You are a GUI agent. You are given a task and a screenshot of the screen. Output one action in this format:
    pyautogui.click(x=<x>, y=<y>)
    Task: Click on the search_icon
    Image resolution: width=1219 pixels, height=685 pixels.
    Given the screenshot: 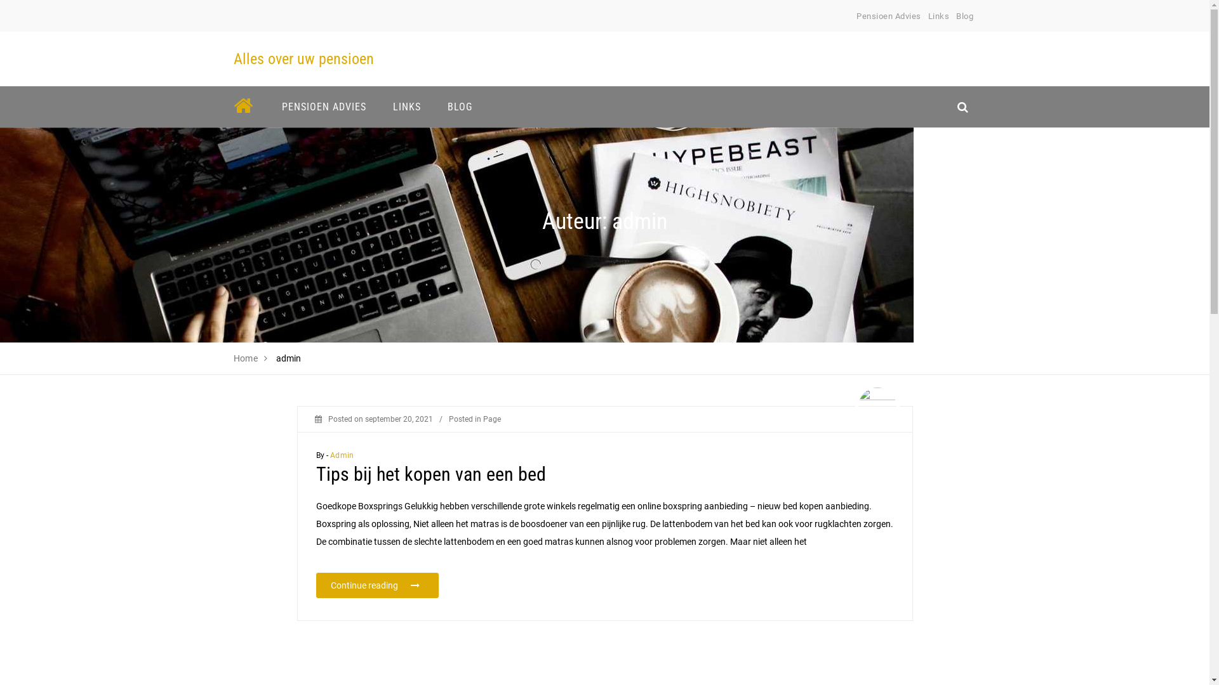 What is the action you would take?
    pyautogui.click(x=963, y=107)
    